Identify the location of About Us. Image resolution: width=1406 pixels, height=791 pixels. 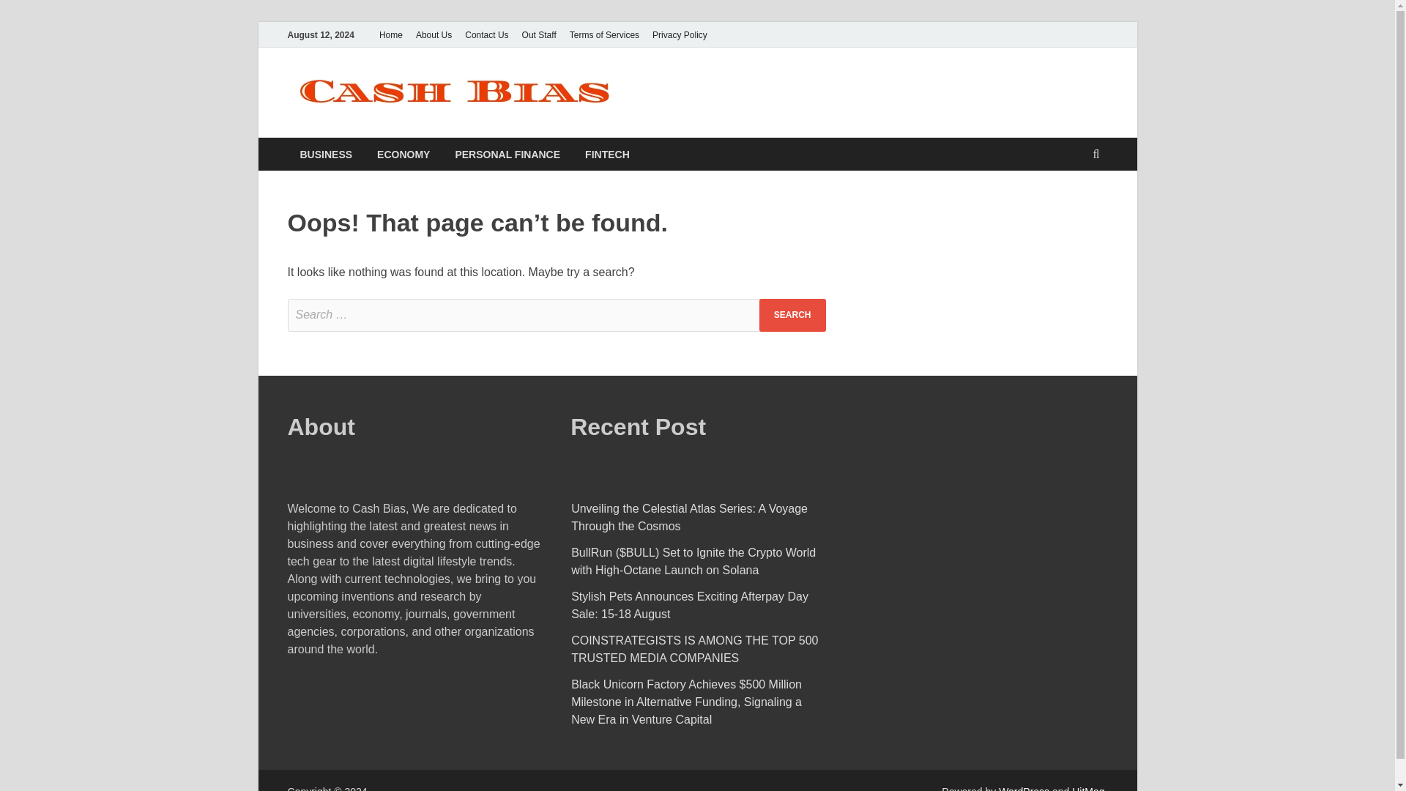
(434, 34).